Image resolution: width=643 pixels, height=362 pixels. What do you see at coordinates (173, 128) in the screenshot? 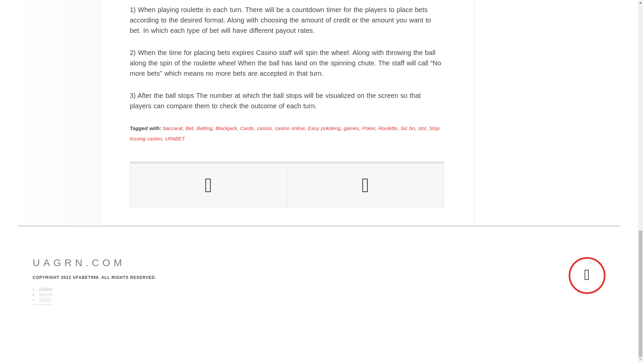
I see `baccarat` at bounding box center [173, 128].